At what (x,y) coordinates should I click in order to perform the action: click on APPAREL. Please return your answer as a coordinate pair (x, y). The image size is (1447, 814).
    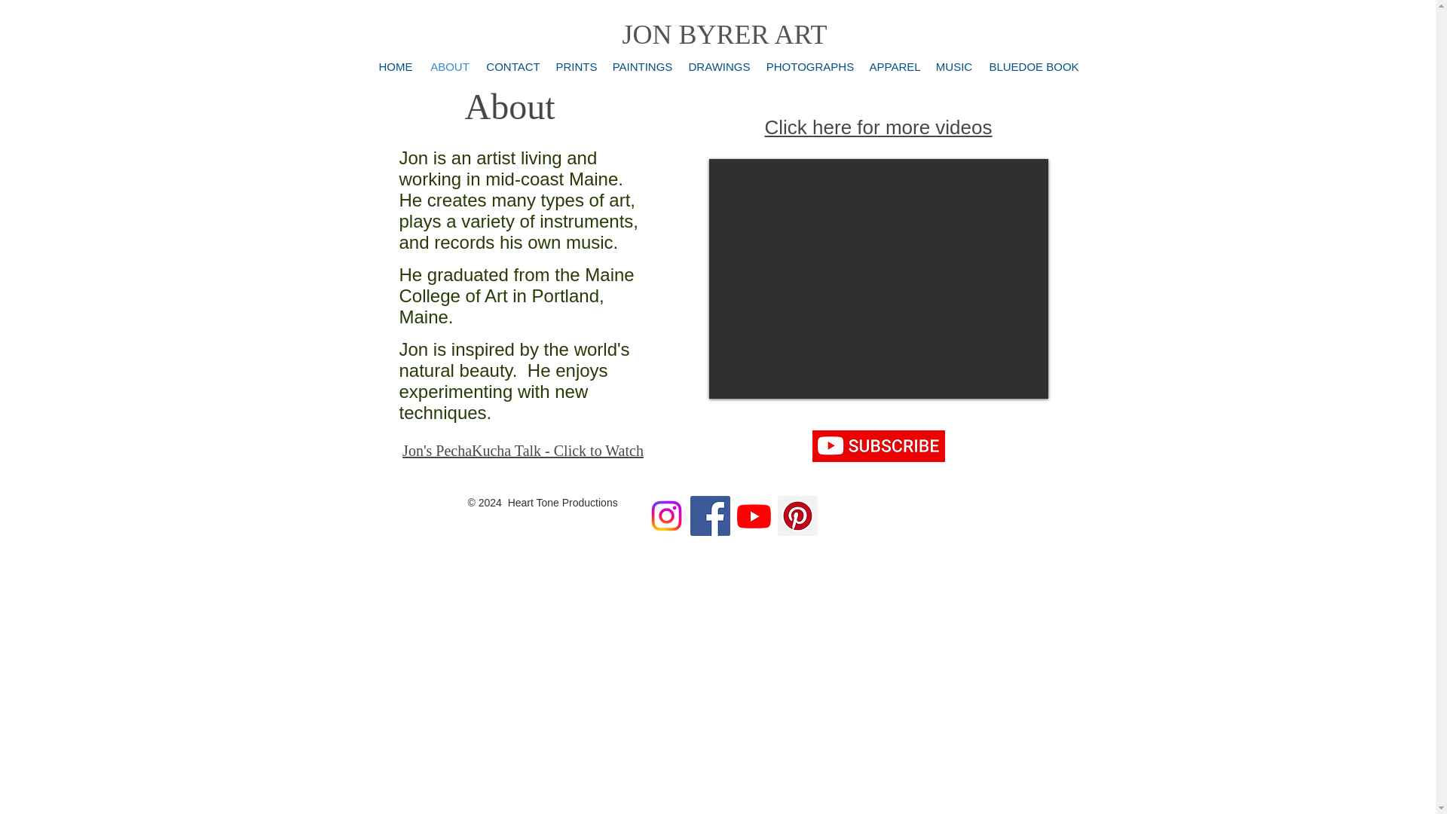
    Looking at the image, I should click on (895, 66).